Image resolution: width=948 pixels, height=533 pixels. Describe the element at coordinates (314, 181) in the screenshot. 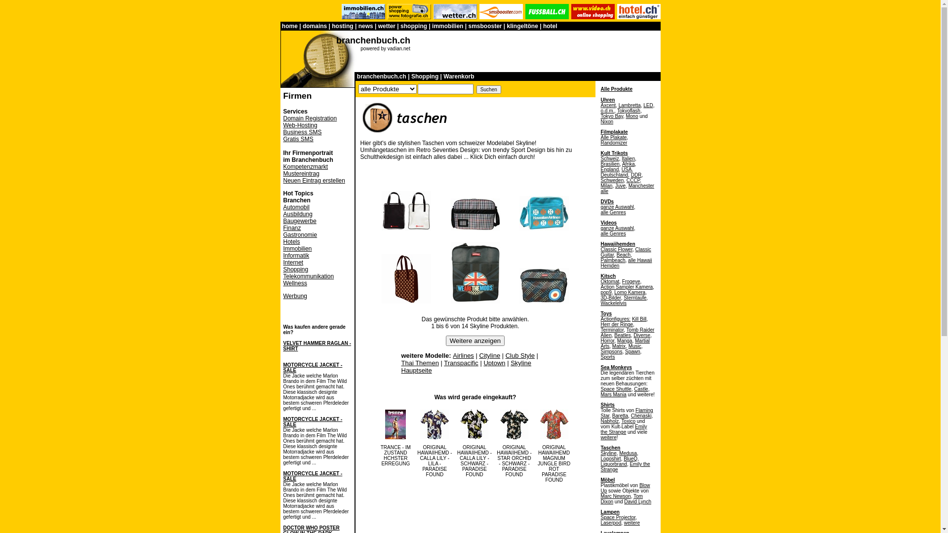

I see `Neuen Eintrag erstellen` at that location.